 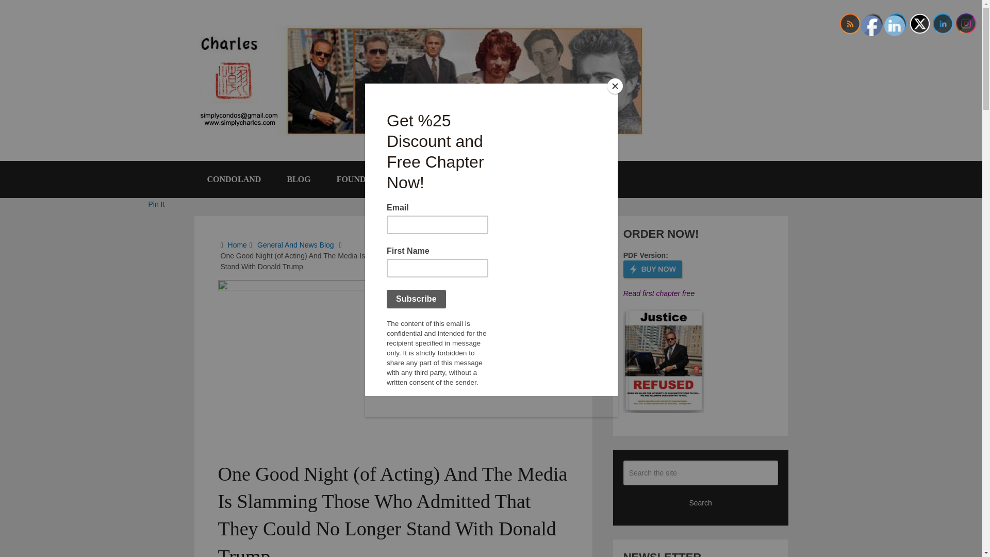 I want to click on BLOG, so click(x=299, y=179).